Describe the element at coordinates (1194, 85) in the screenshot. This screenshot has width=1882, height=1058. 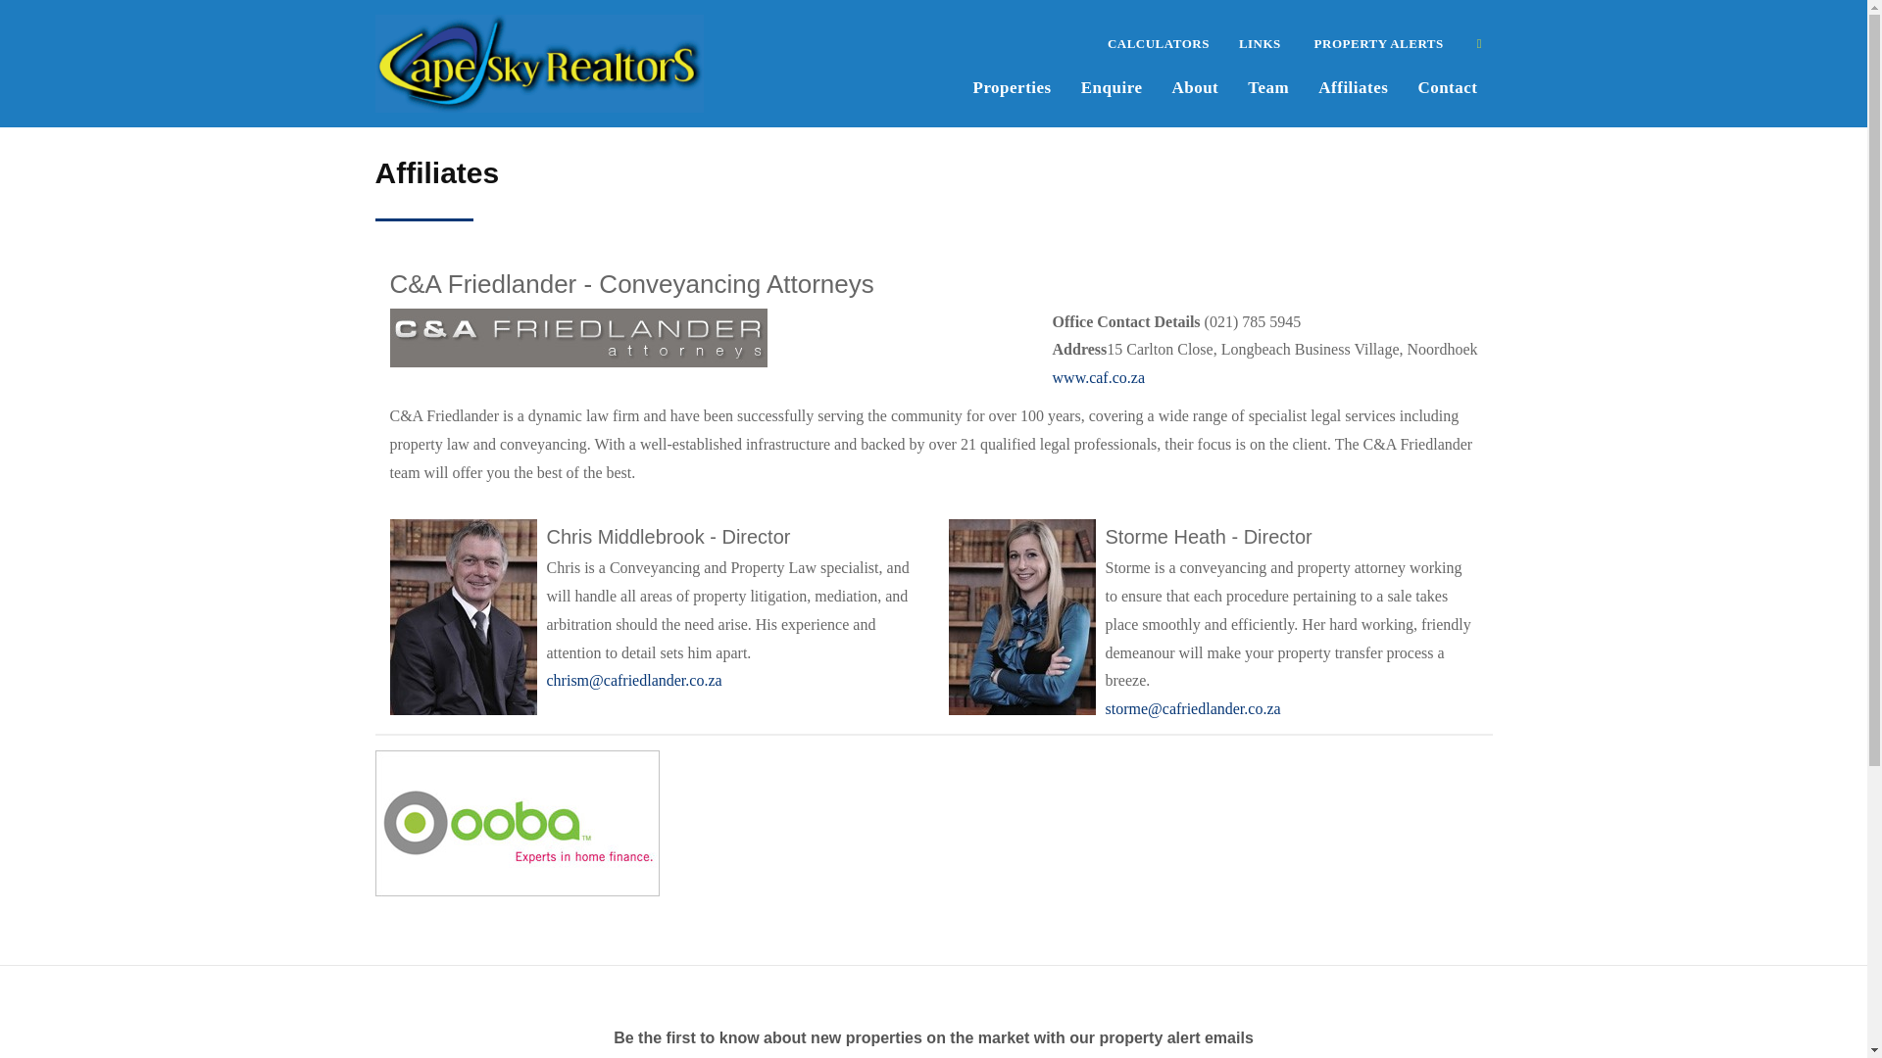
I see `About` at that location.